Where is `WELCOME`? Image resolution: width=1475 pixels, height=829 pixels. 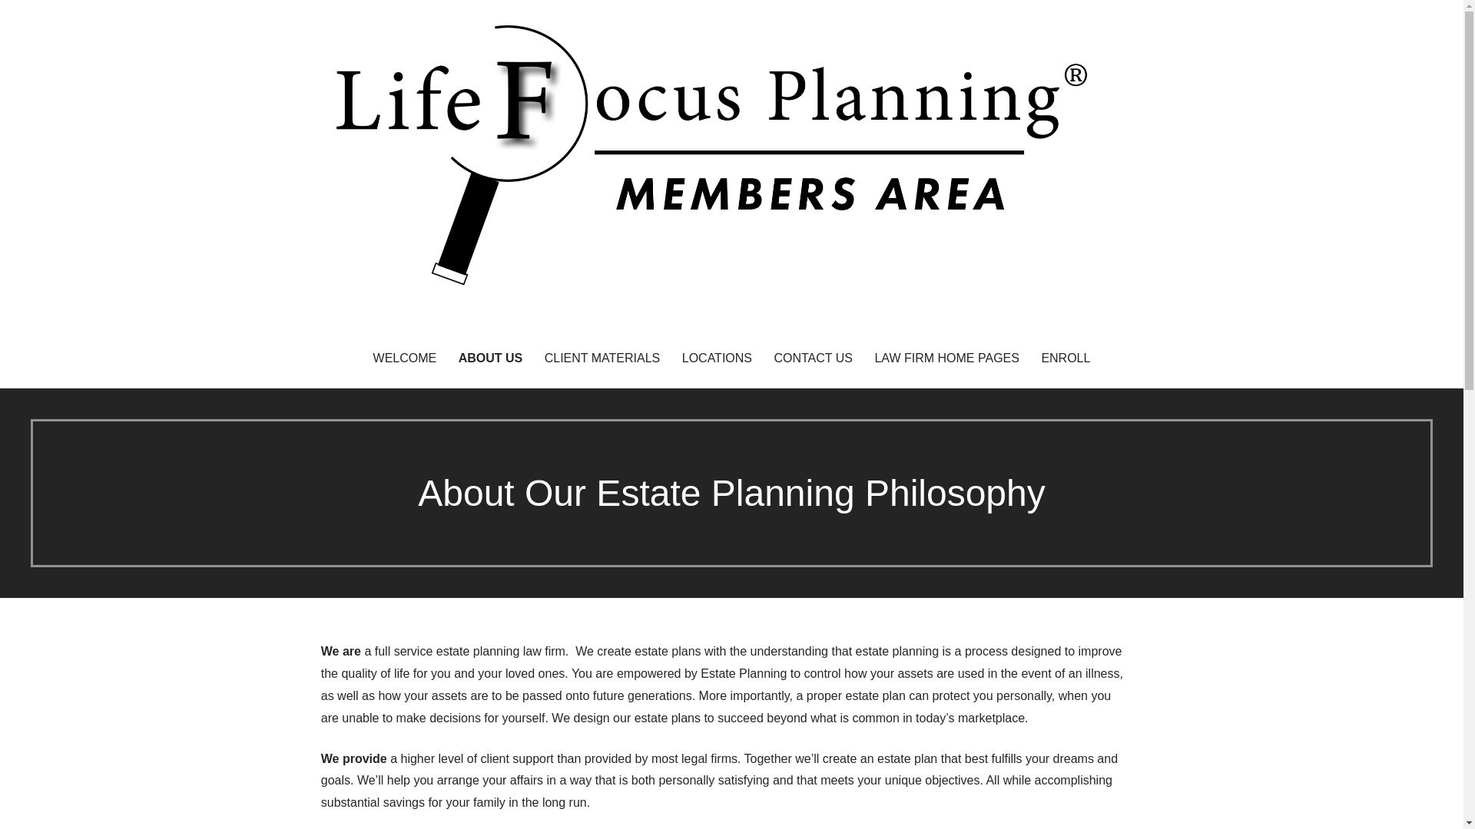
WELCOME is located at coordinates (406, 358).